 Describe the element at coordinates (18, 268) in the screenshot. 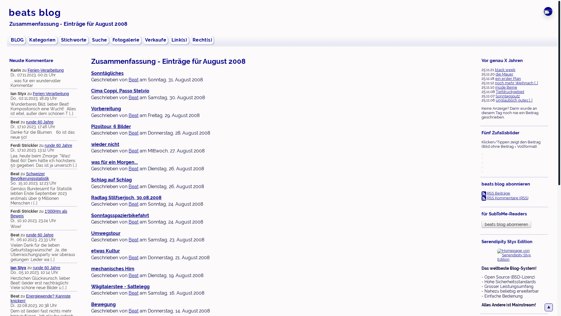

I see `Ian Styx` at that location.